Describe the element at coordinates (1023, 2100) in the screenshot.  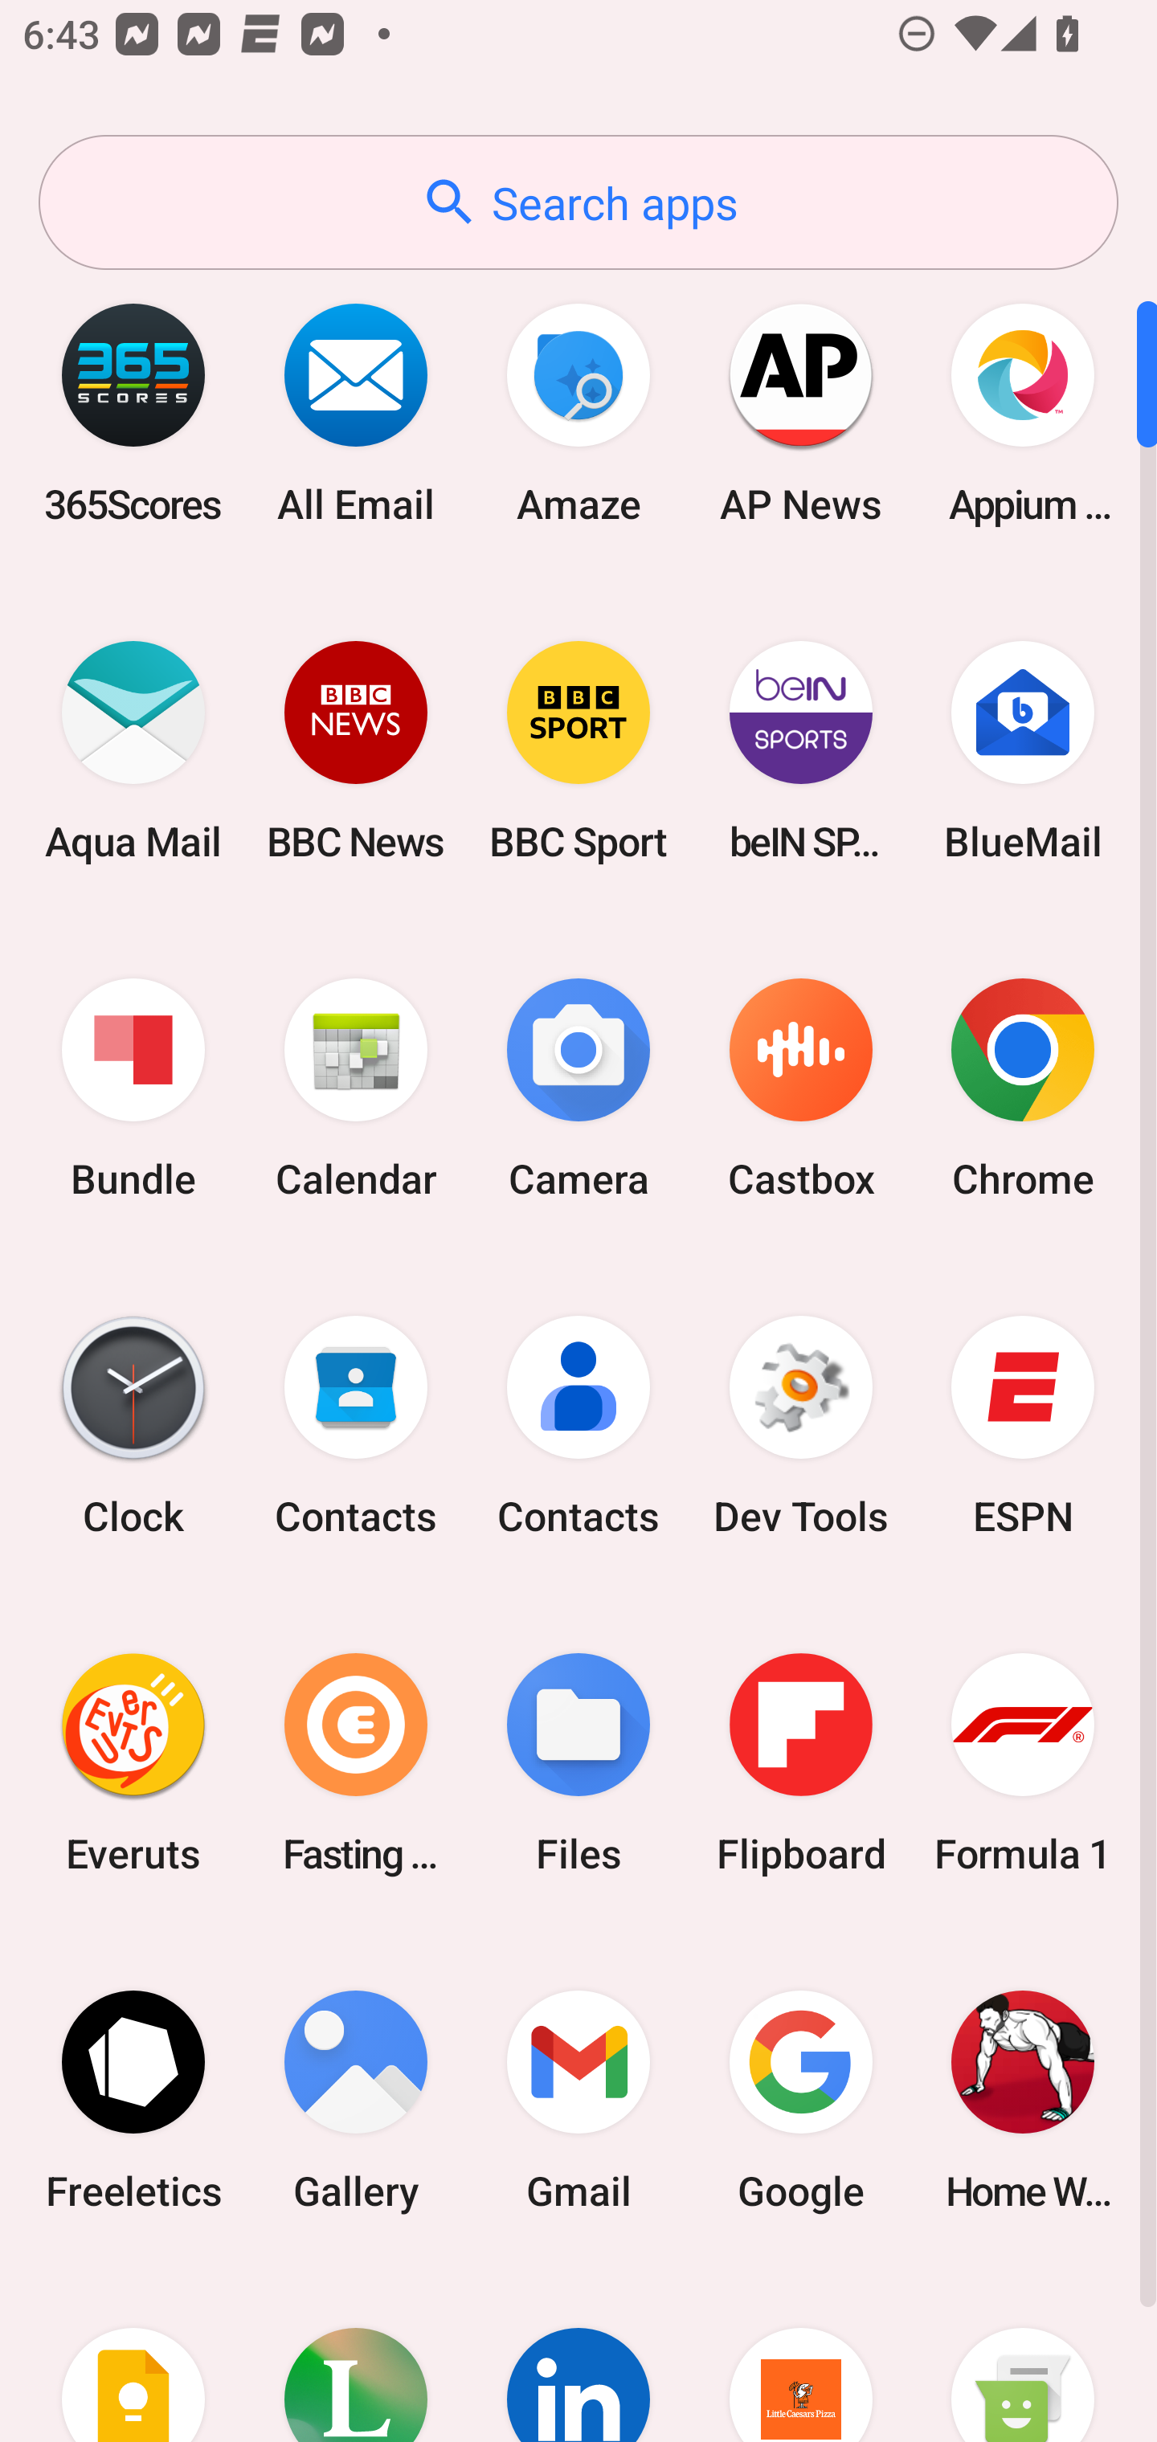
I see `Home Workout` at that location.